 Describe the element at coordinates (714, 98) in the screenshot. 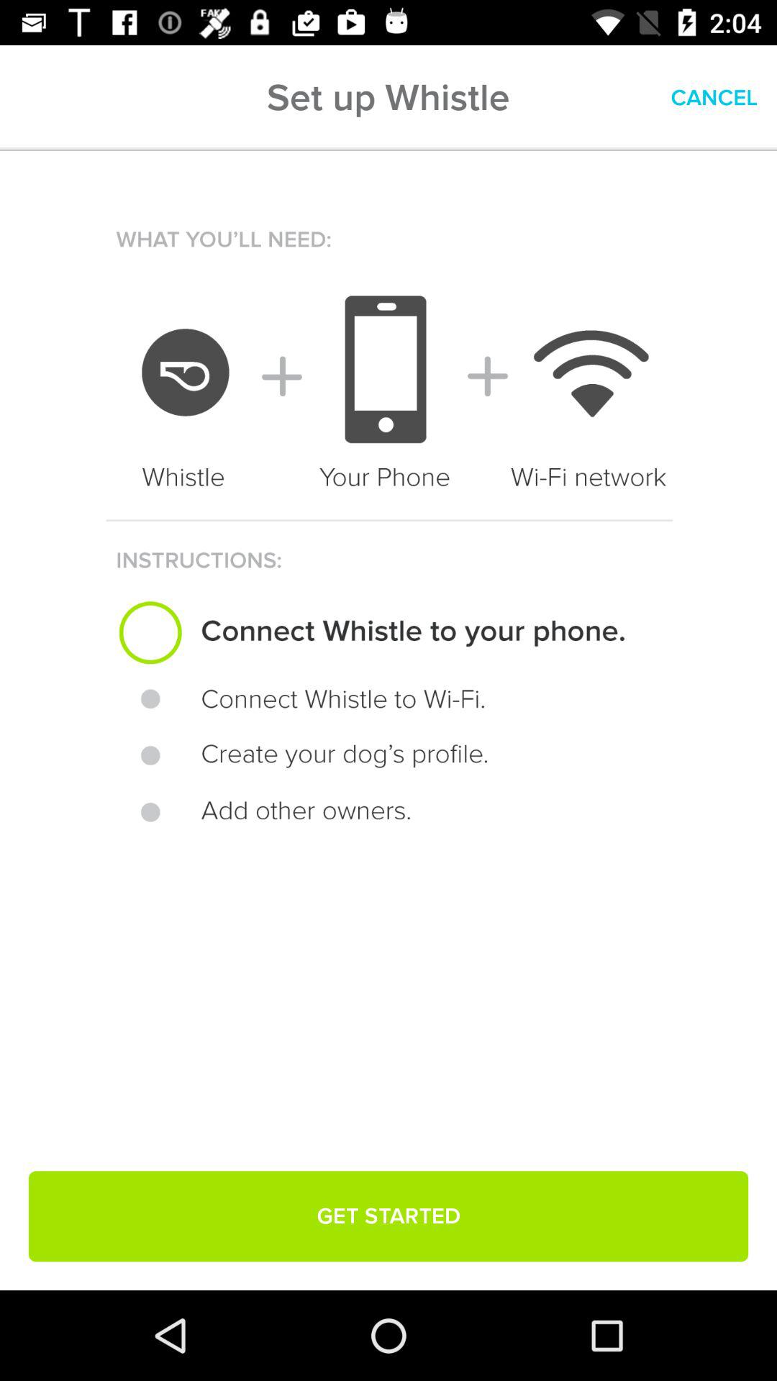

I see `turn off cancel item` at that location.